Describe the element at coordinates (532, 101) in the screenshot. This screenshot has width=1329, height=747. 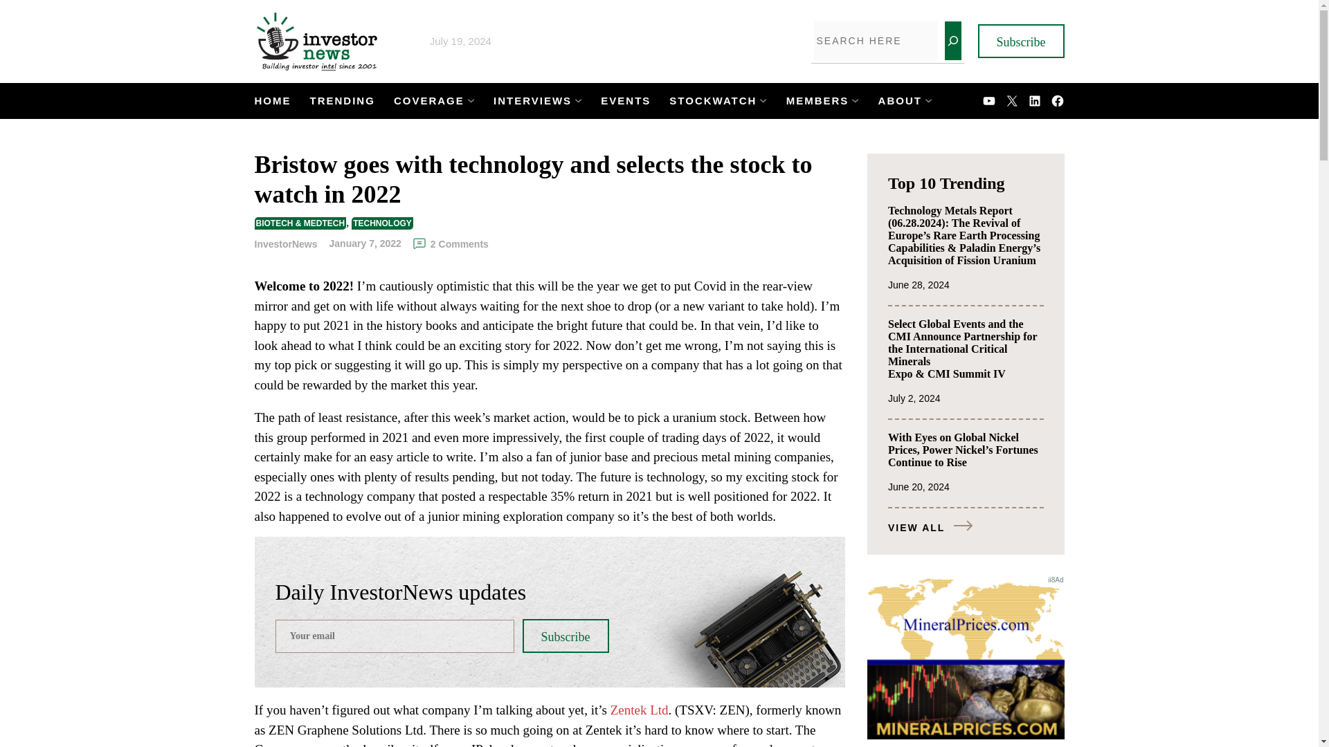
I see `INTERVIEWS` at that location.